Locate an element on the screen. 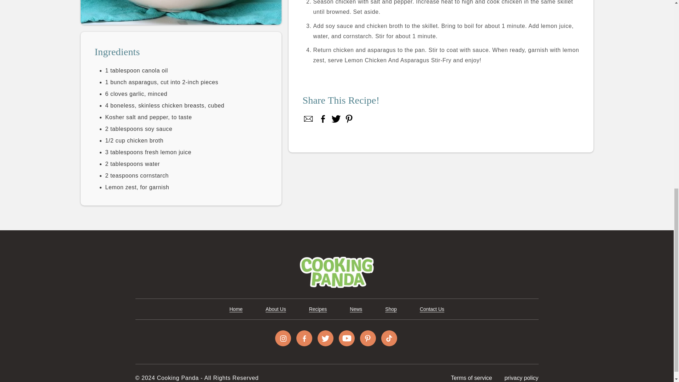 The height and width of the screenshot is (382, 679). Share on Facebook is located at coordinates (323, 119).